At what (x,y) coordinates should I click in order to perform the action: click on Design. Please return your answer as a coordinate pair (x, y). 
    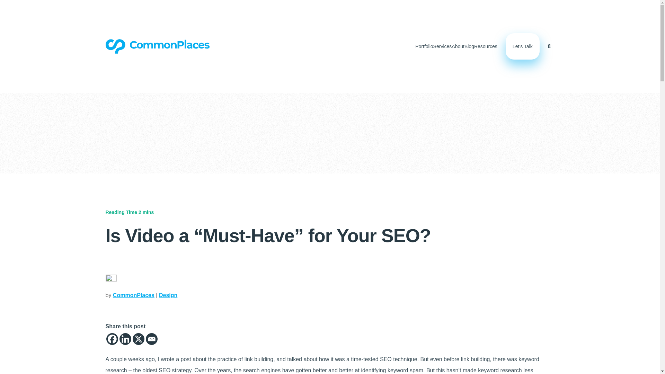
    Looking at the image, I should click on (168, 295).